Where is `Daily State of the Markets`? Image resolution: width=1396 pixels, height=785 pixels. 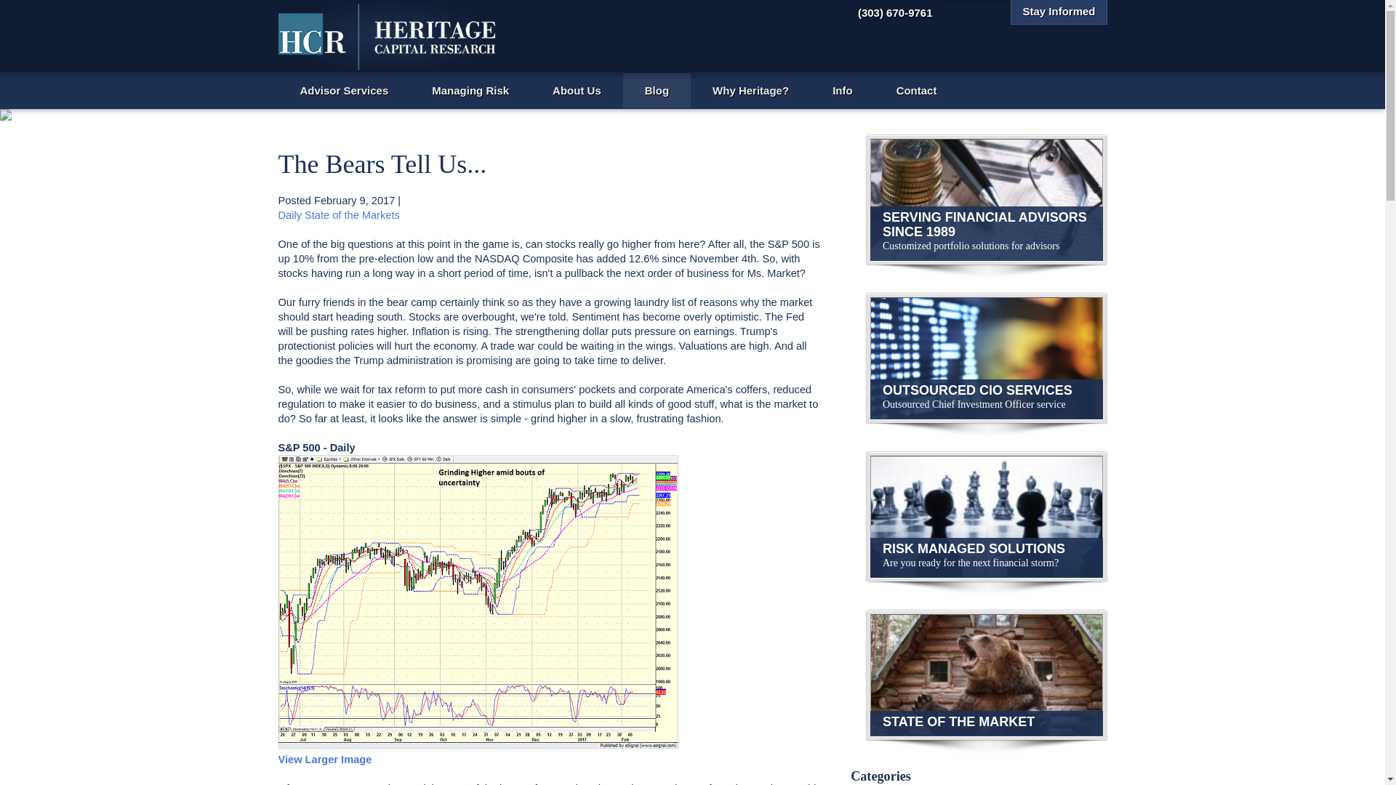
Daily State of the Markets is located at coordinates (339, 215).